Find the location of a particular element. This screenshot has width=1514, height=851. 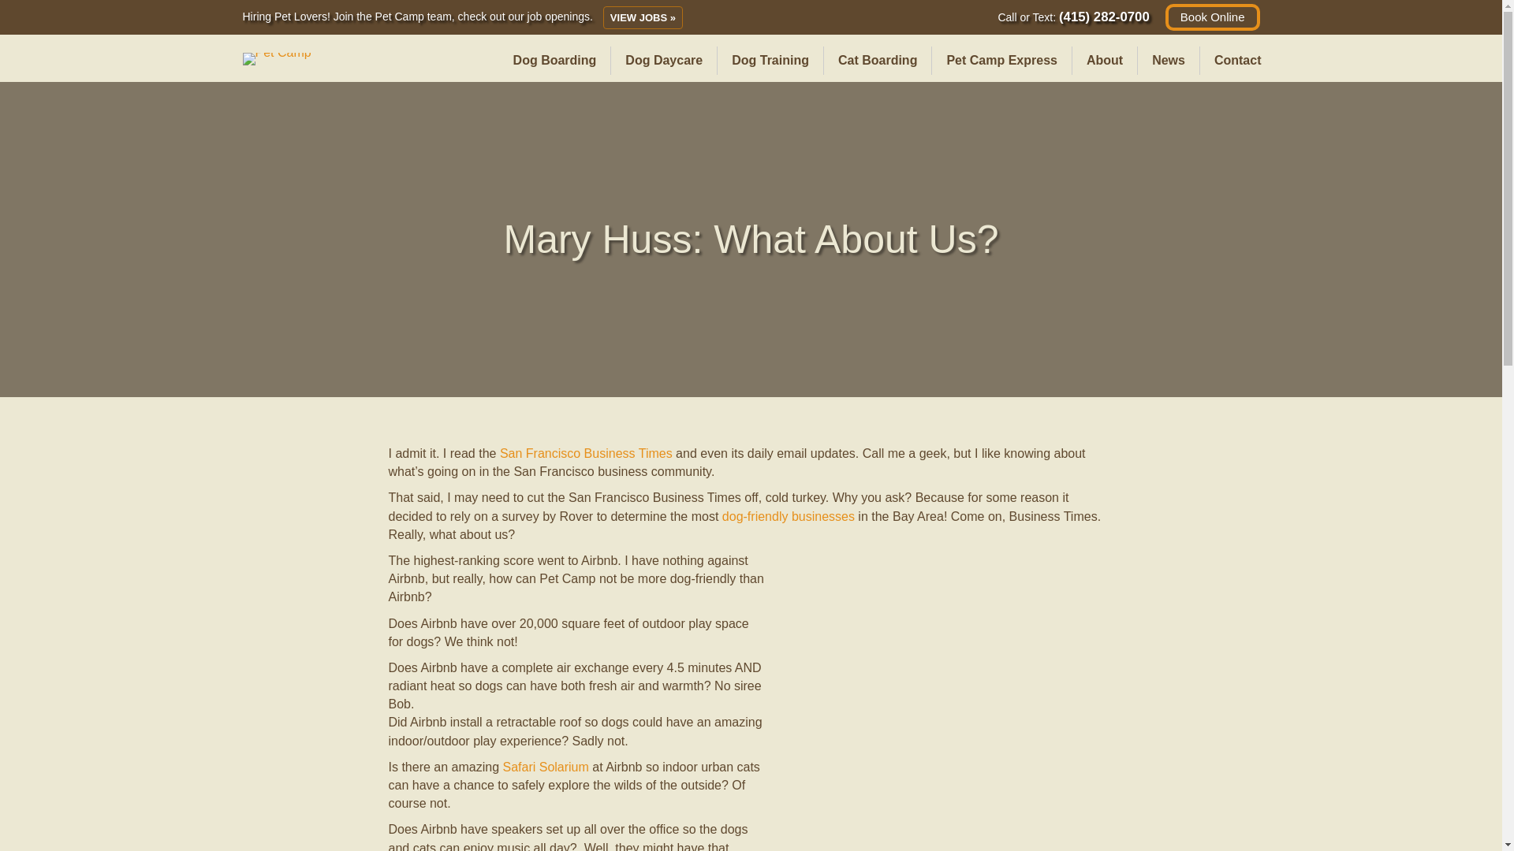

Dog Boarding is located at coordinates (555, 61).